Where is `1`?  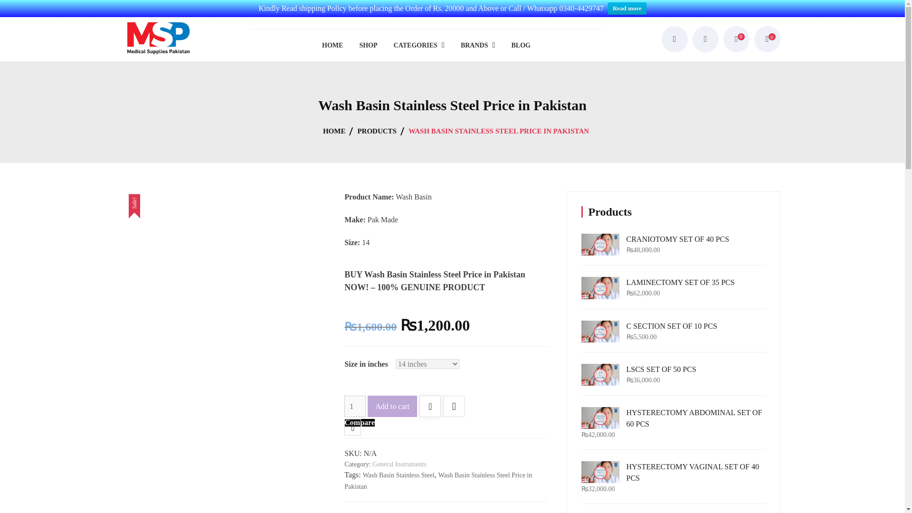 1 is located at coordinates (355, 406).